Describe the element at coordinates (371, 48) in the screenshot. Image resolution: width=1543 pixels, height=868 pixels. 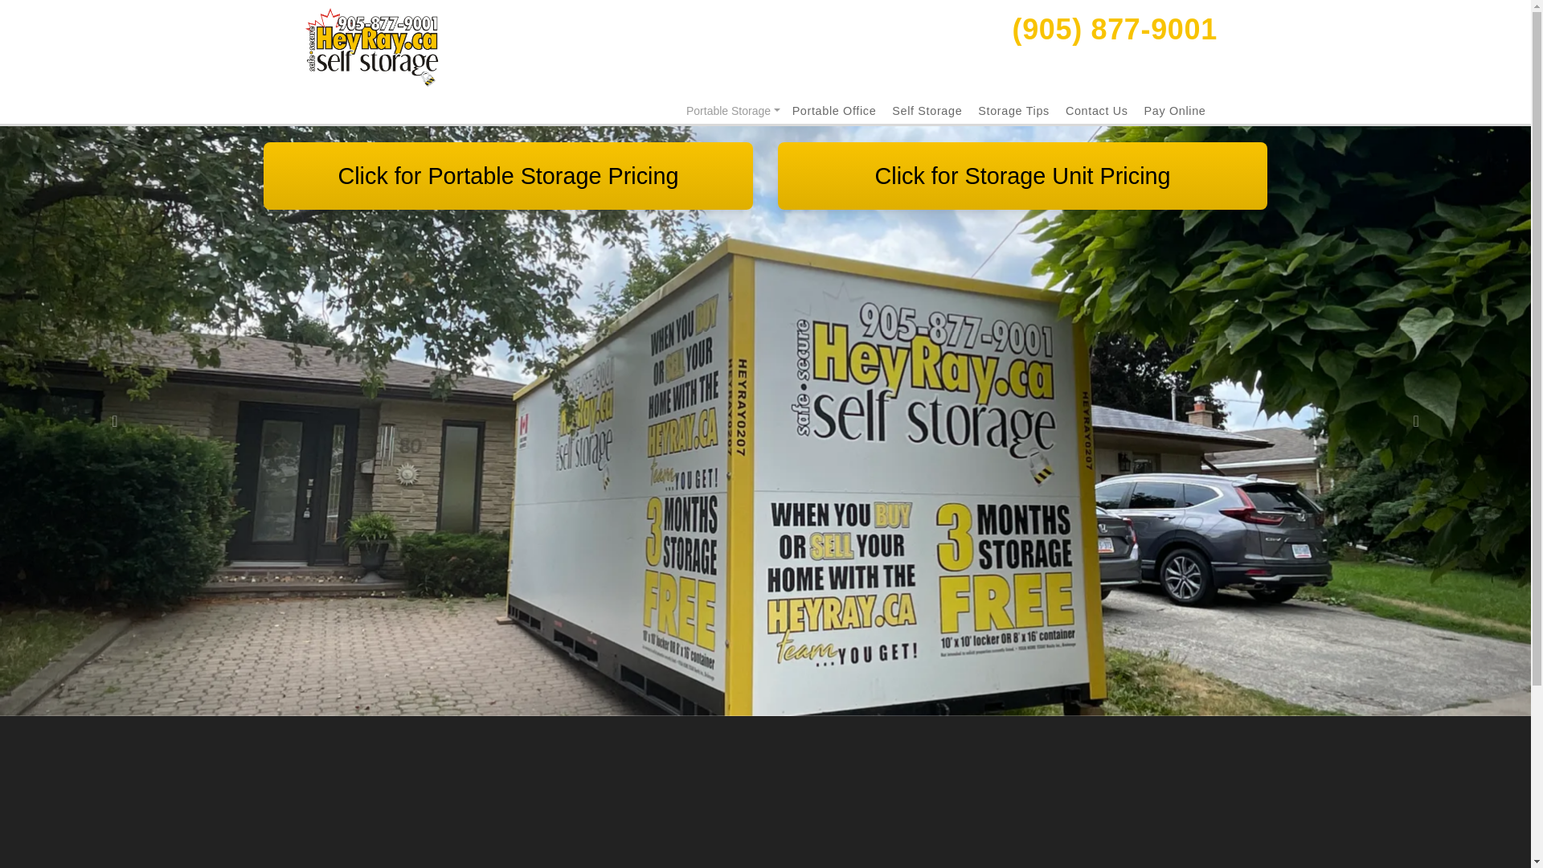
I see `HeyRay Logo` at that location.